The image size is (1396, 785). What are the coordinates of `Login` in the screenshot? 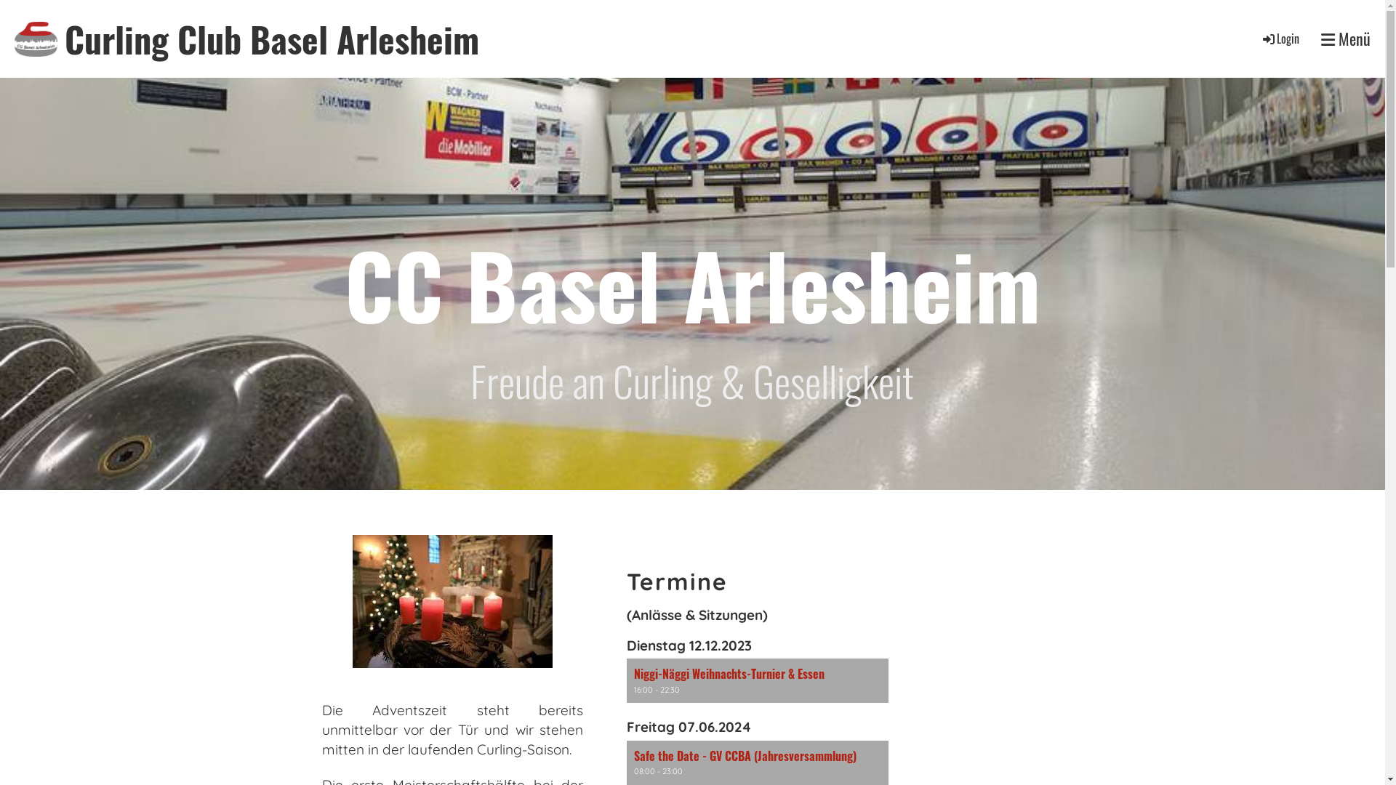 It's located at (1280, 39).